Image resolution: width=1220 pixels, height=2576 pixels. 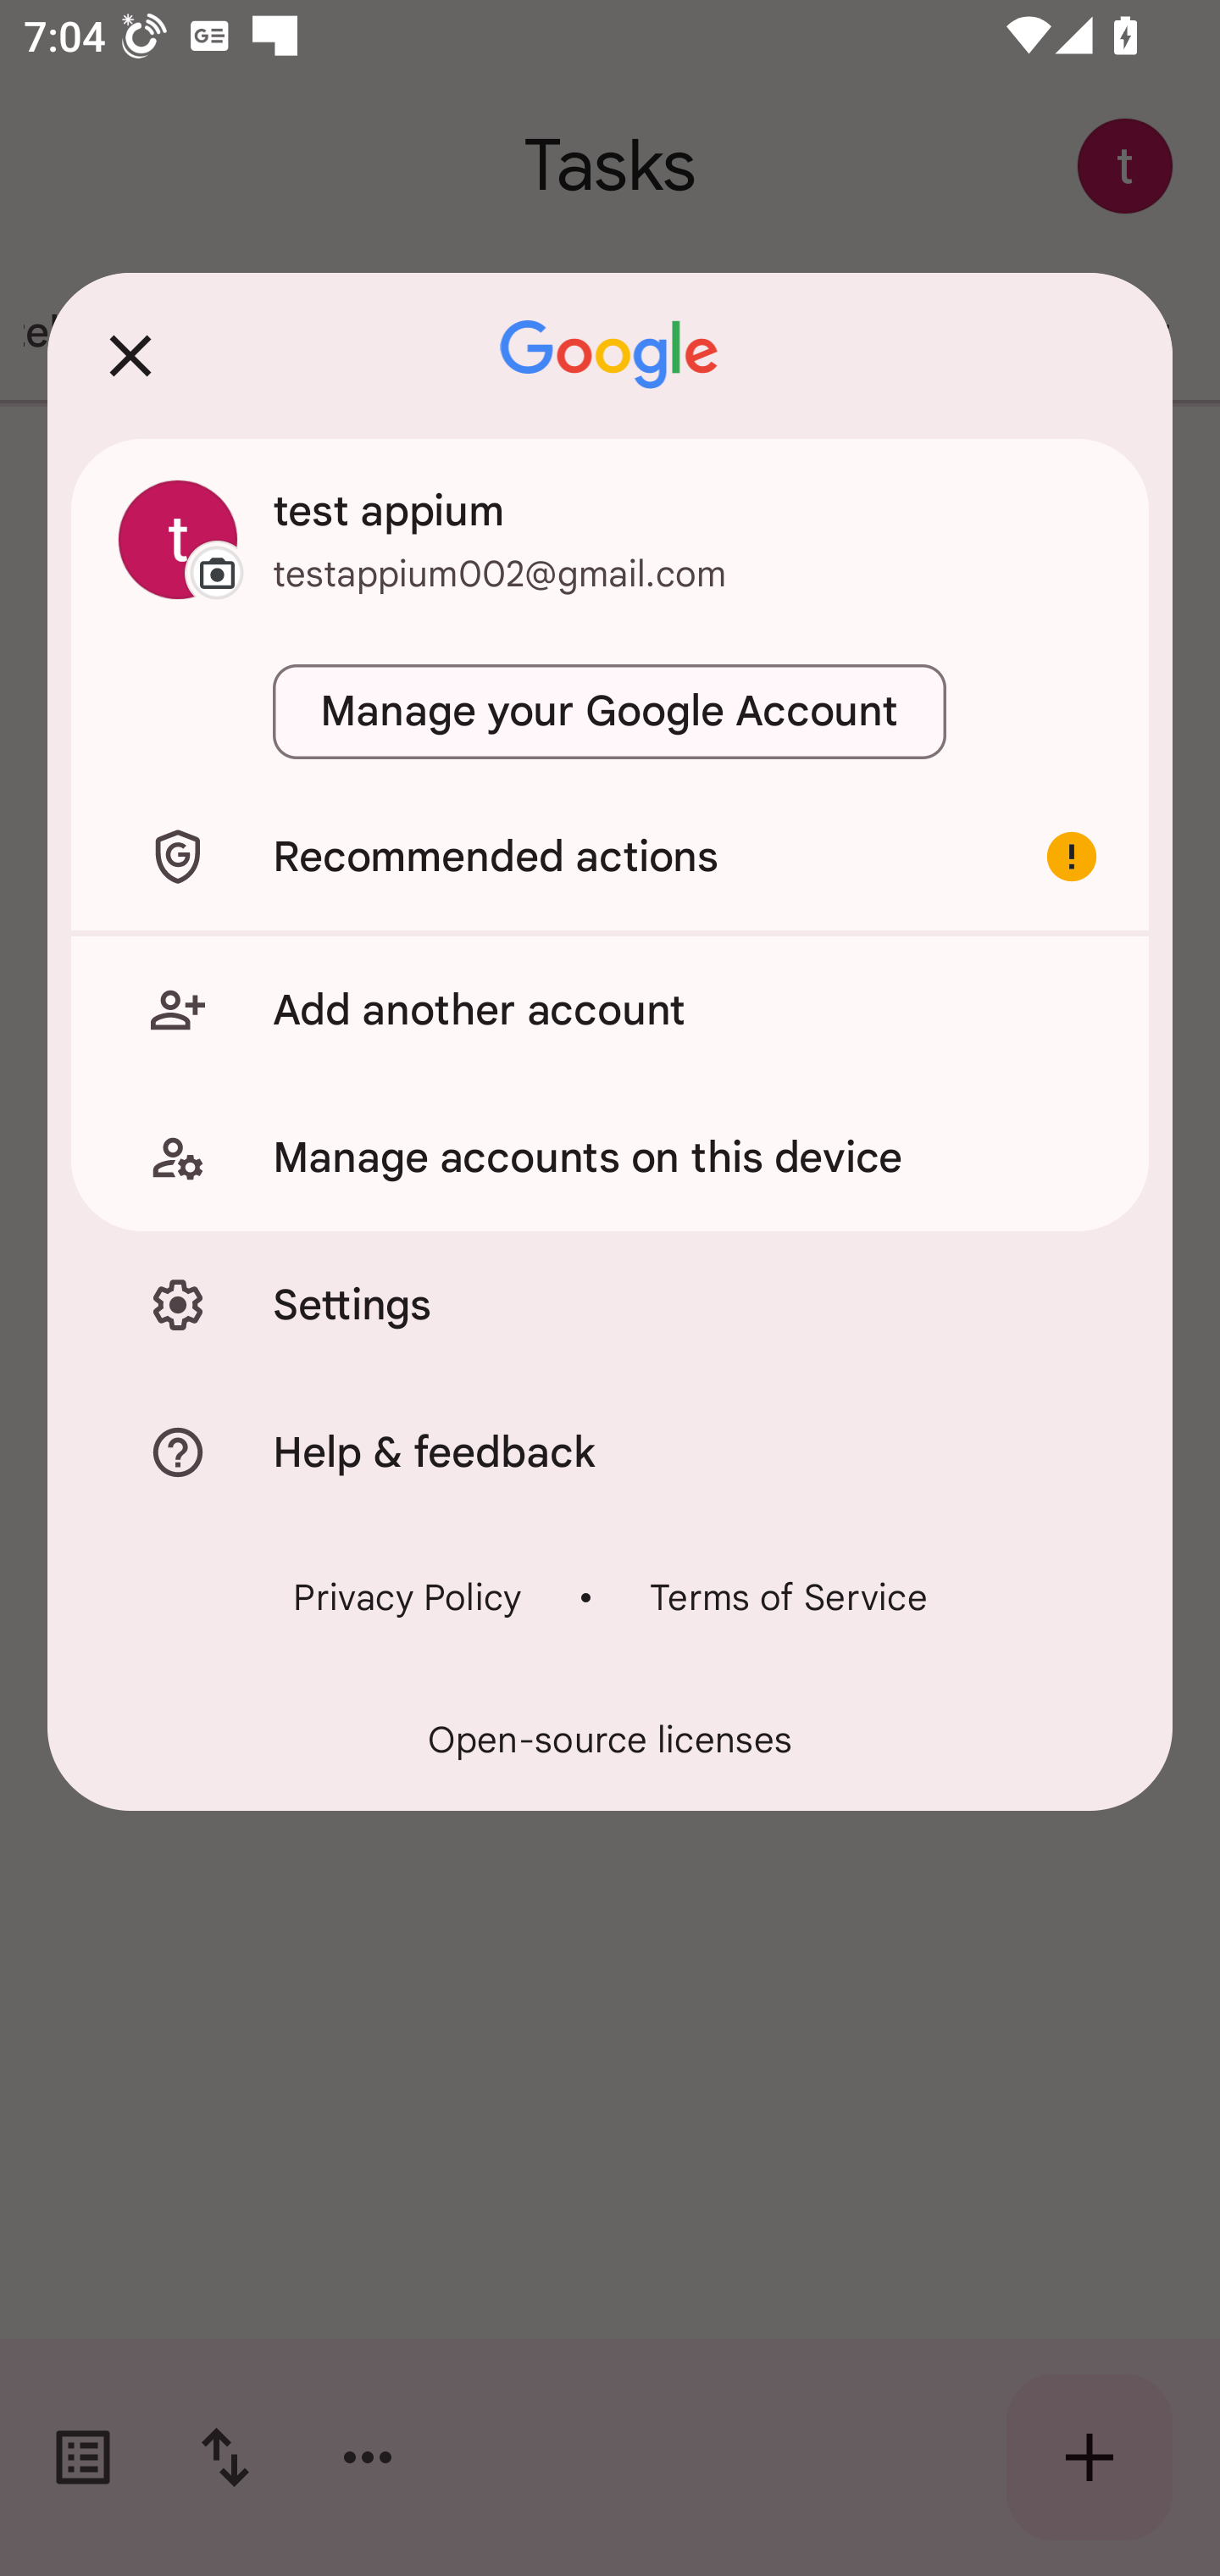 What do you see at coordinates (610, 712) in the screenshot?
I see `Manage your Google Account` at bounding box center [610, 712].